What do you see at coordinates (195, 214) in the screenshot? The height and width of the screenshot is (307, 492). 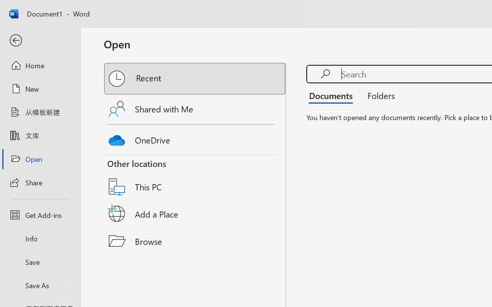 I see `Add a Place` at bounding box center [195, 214].